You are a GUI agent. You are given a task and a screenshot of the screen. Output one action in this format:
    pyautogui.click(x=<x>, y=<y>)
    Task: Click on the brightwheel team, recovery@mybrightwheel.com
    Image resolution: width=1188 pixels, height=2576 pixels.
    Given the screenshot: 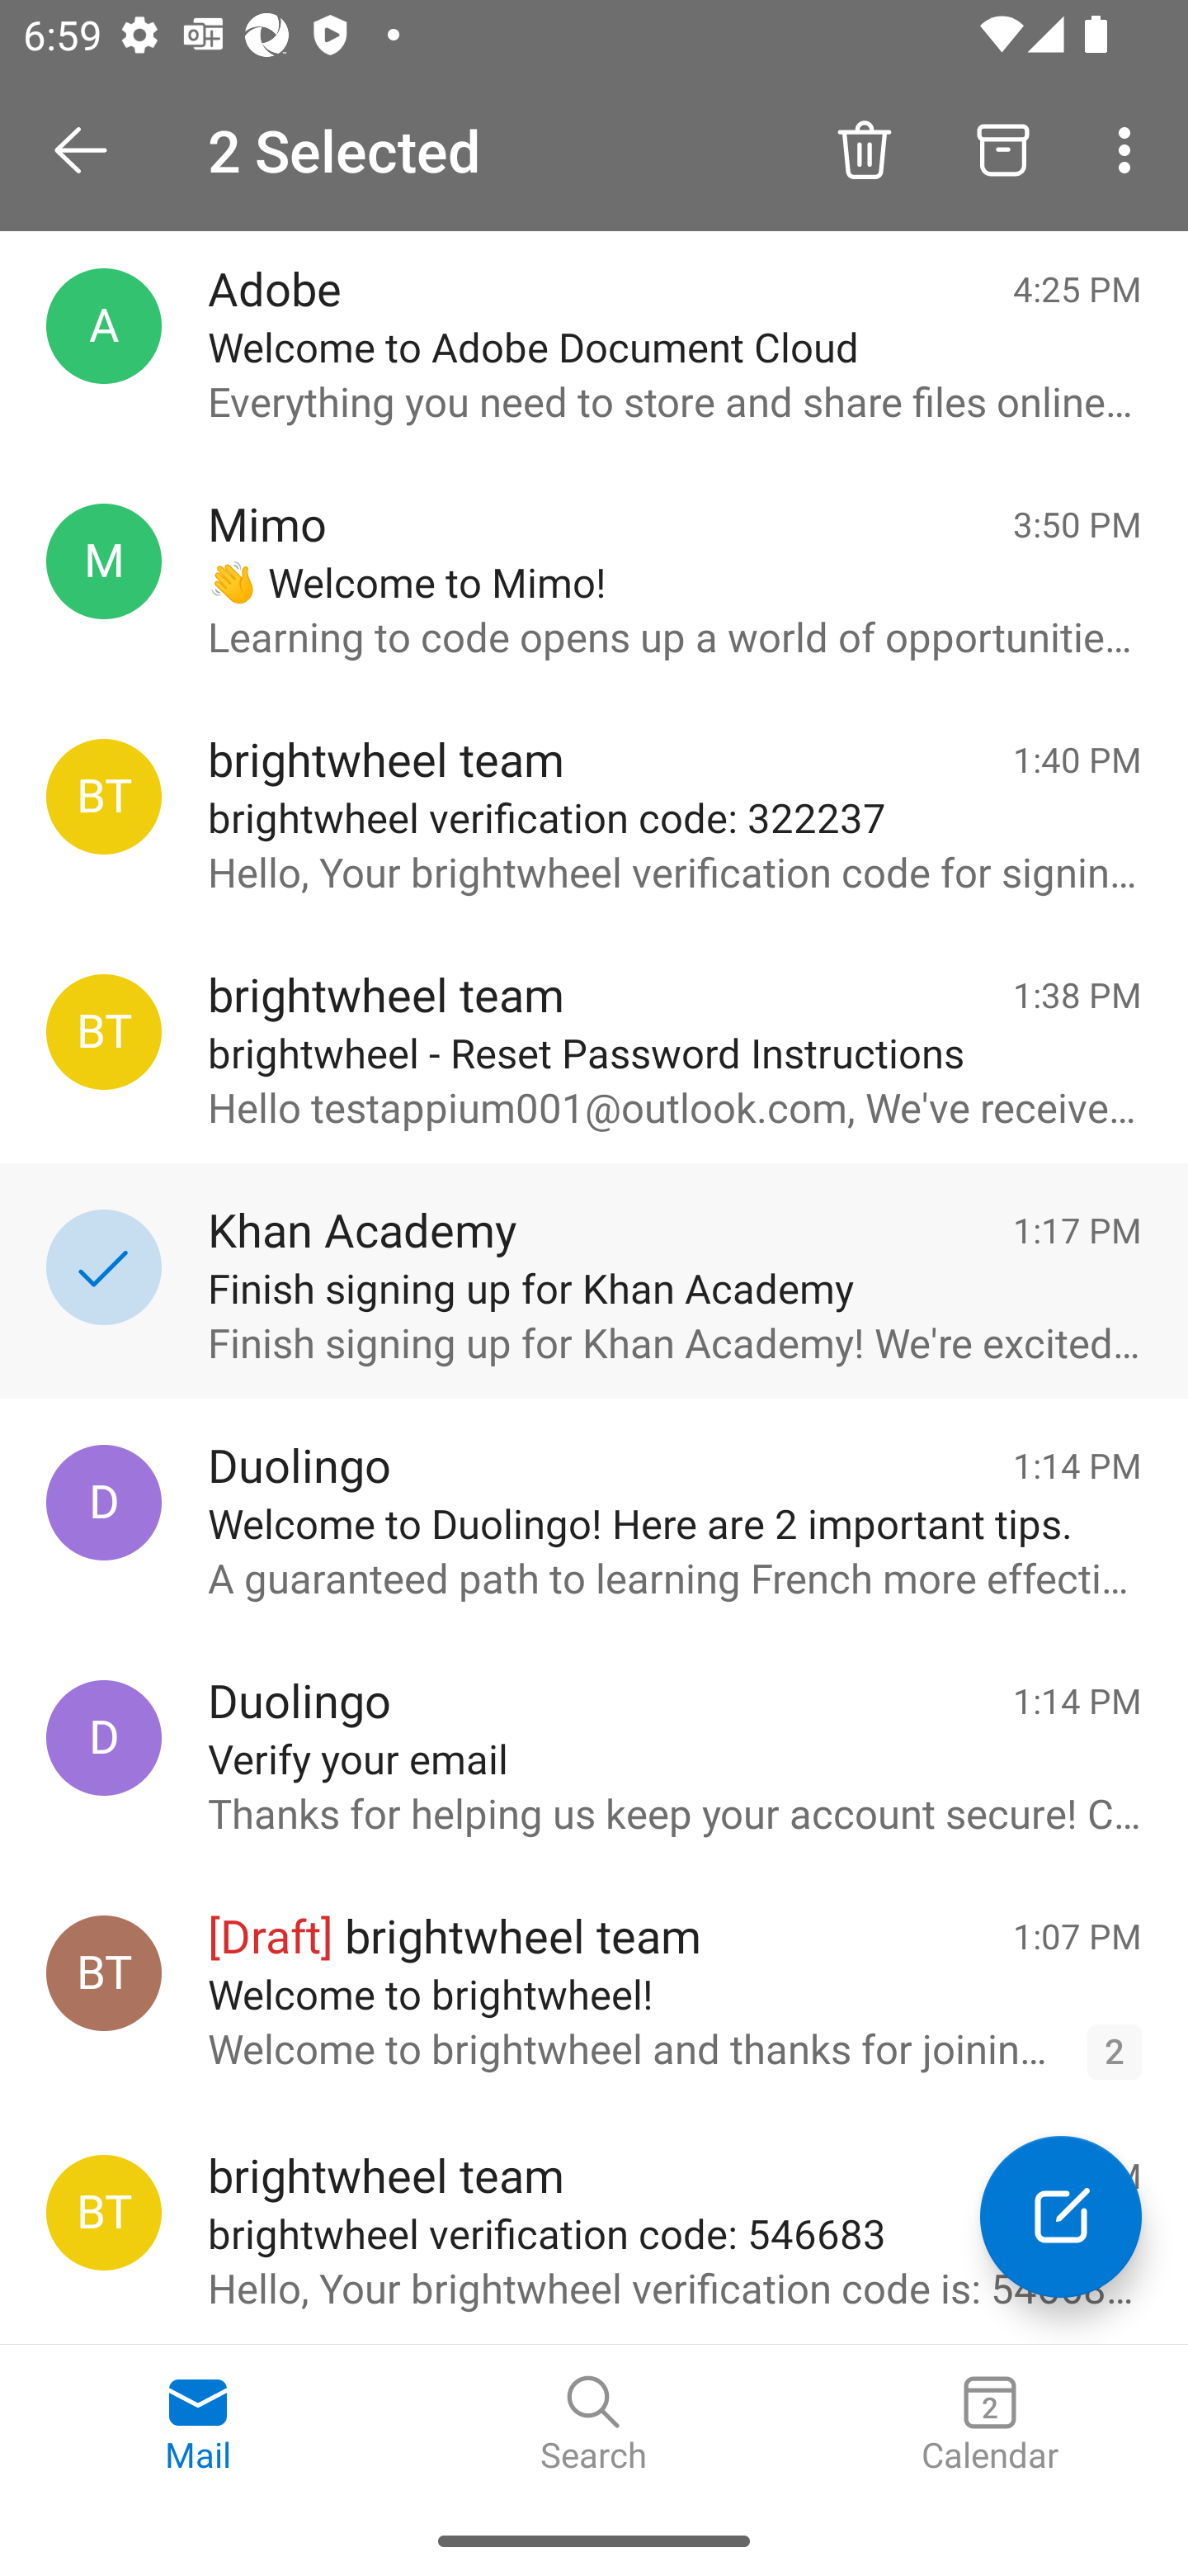 What is the action you would take?
    pyautogui.click(x=104, y=2213)
    